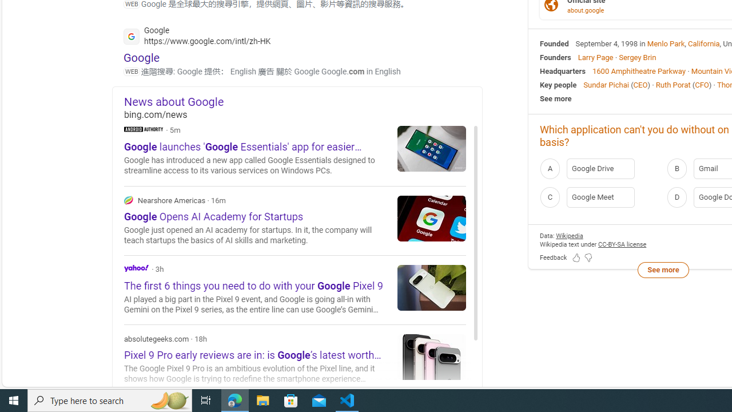 The width and height of the screenshot is (732, 412). What do you see at coordinates (432, 287) in the screenshot?
I see `The first 6 things you need to do with your Google Pixel 9` at bounding box center [432, 287].